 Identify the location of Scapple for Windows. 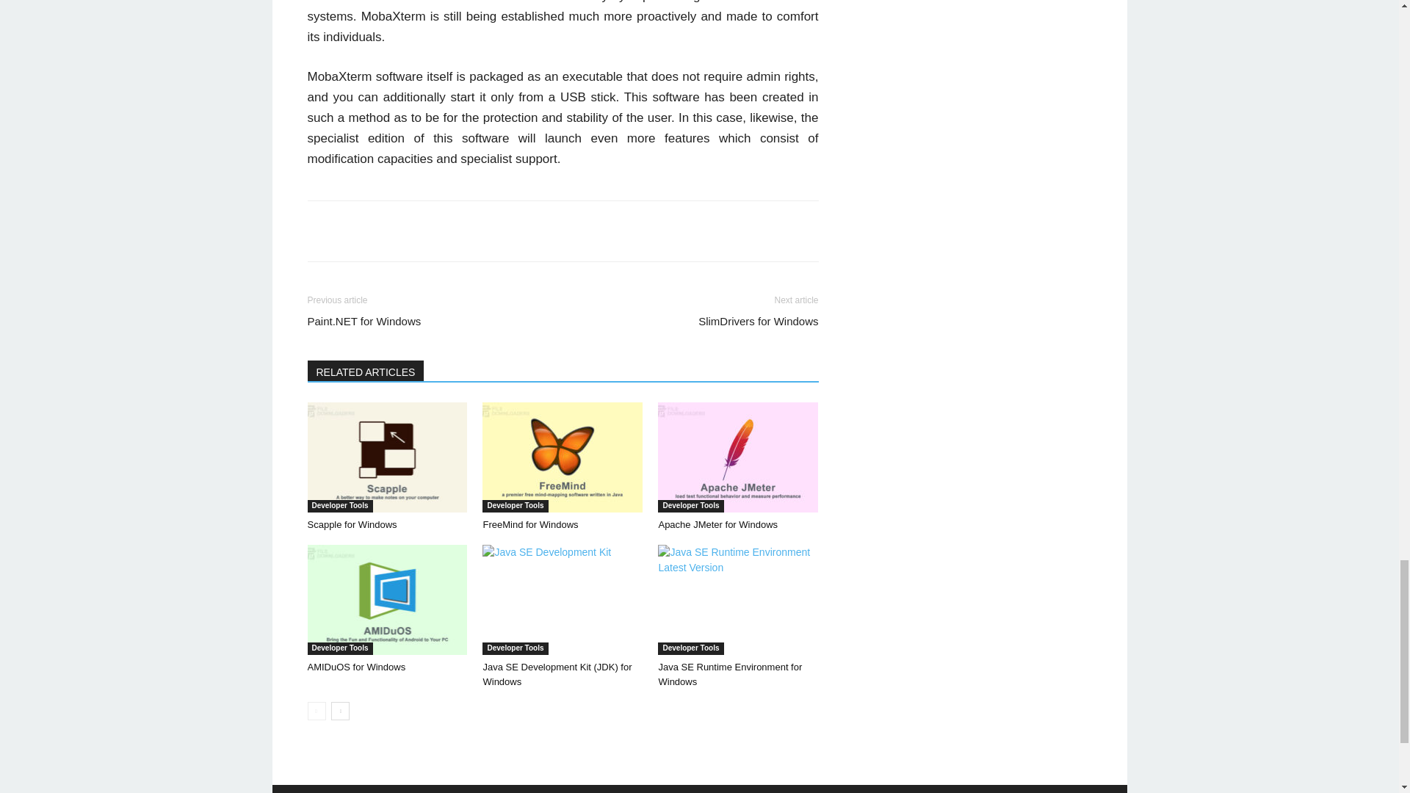
(386, 457).